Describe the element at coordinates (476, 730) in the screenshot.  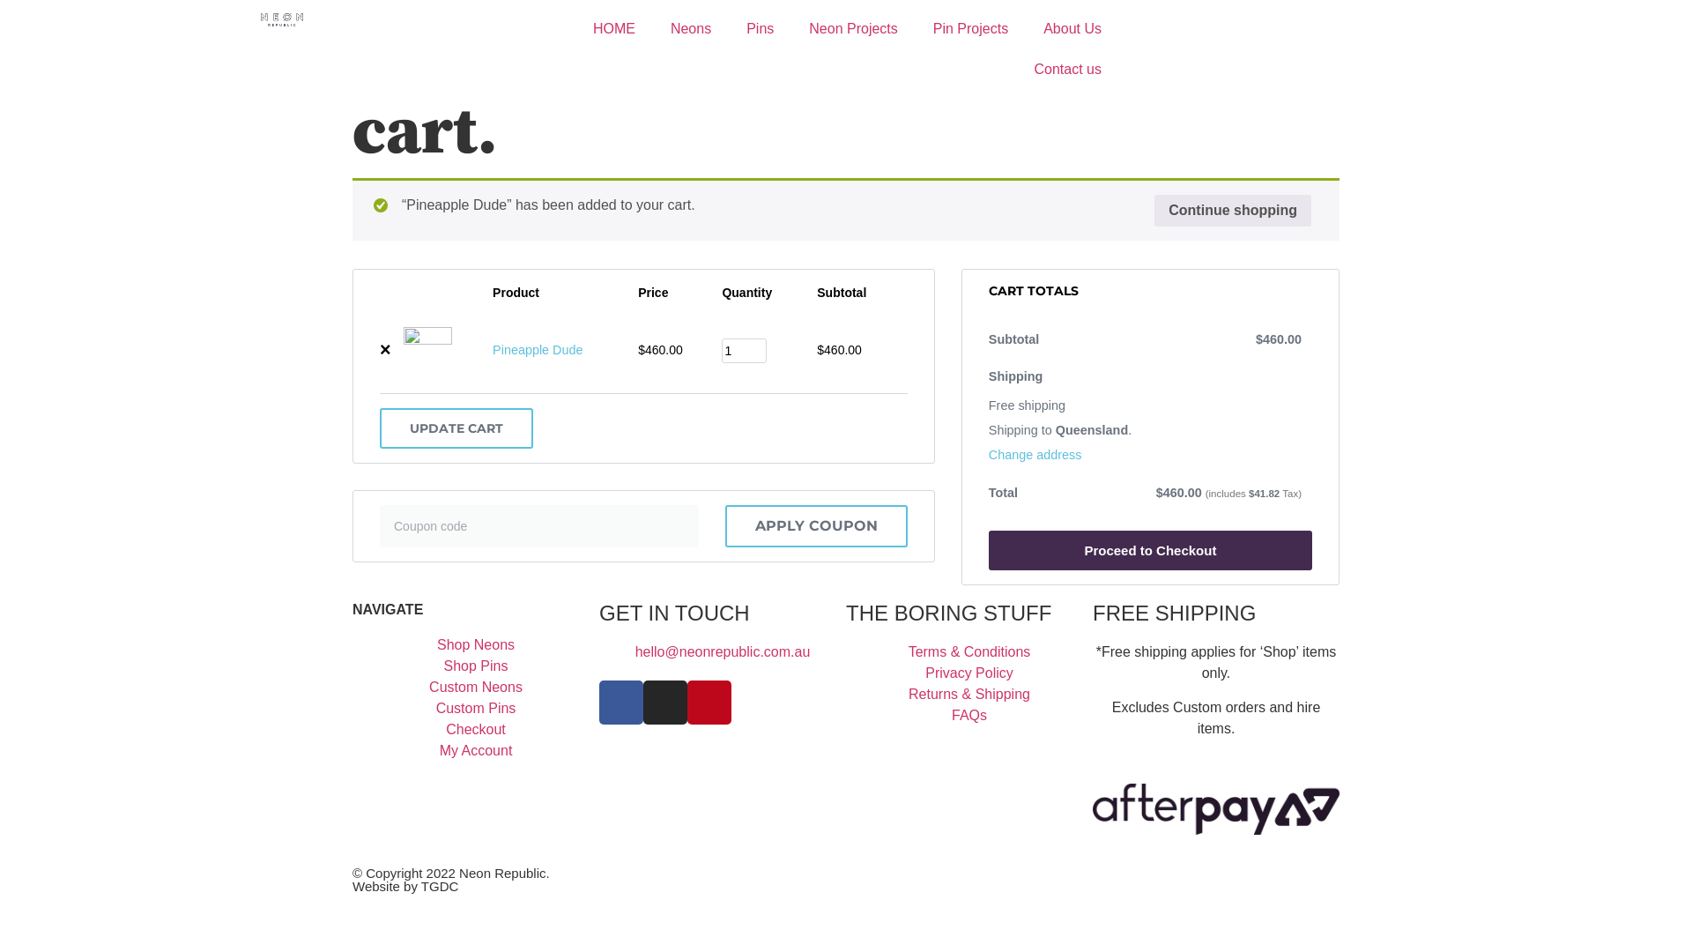
I see `Checkout` at that location.